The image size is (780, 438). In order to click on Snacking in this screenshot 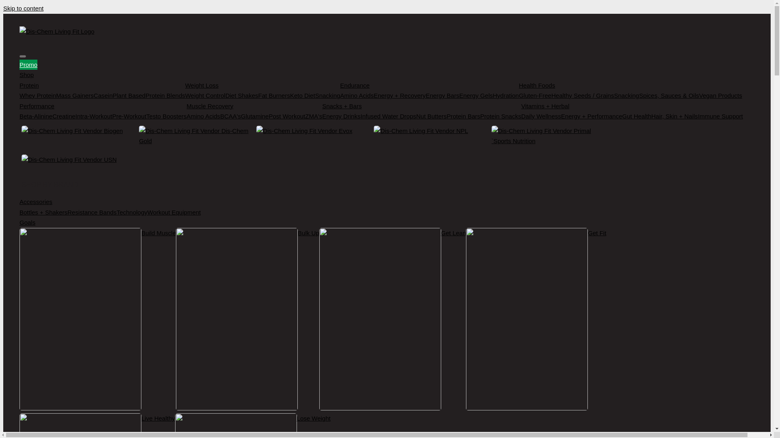, I will do `click(626, 96)`.